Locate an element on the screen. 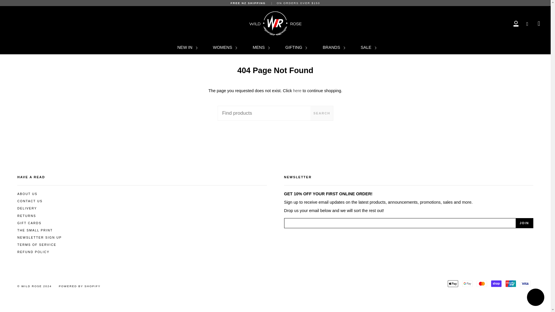 The width and height of the screenshot is (555, 312). NEW IN is located at coordinates (187, 47).